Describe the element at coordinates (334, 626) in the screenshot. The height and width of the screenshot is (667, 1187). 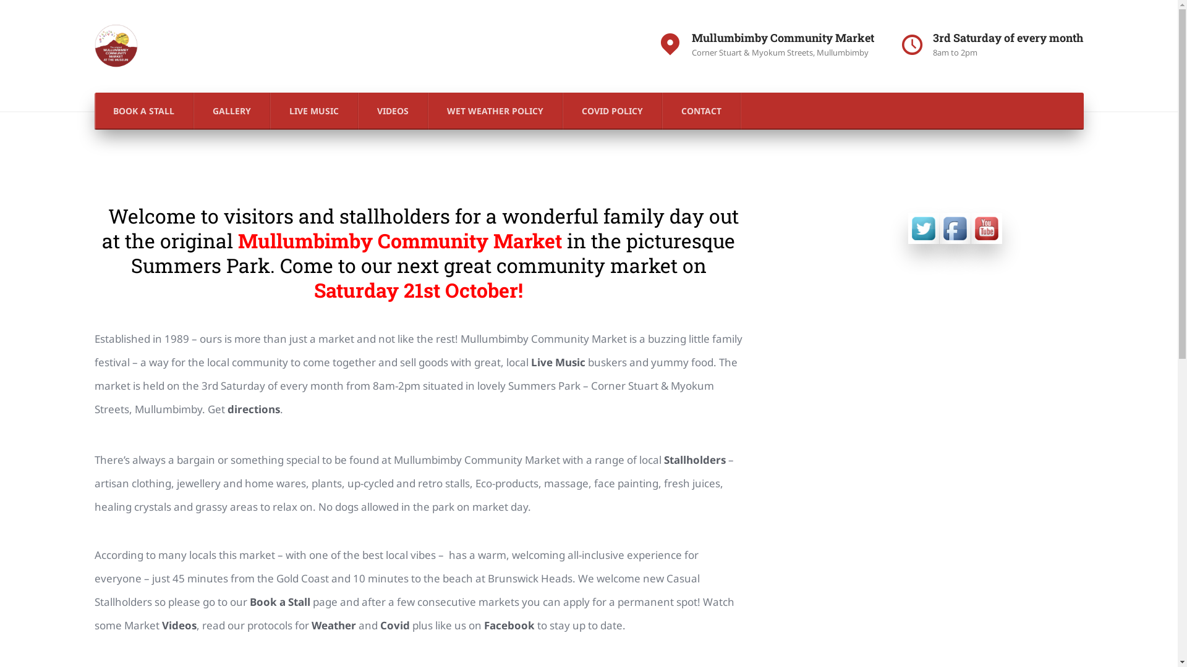
I see `Weather` at that location.